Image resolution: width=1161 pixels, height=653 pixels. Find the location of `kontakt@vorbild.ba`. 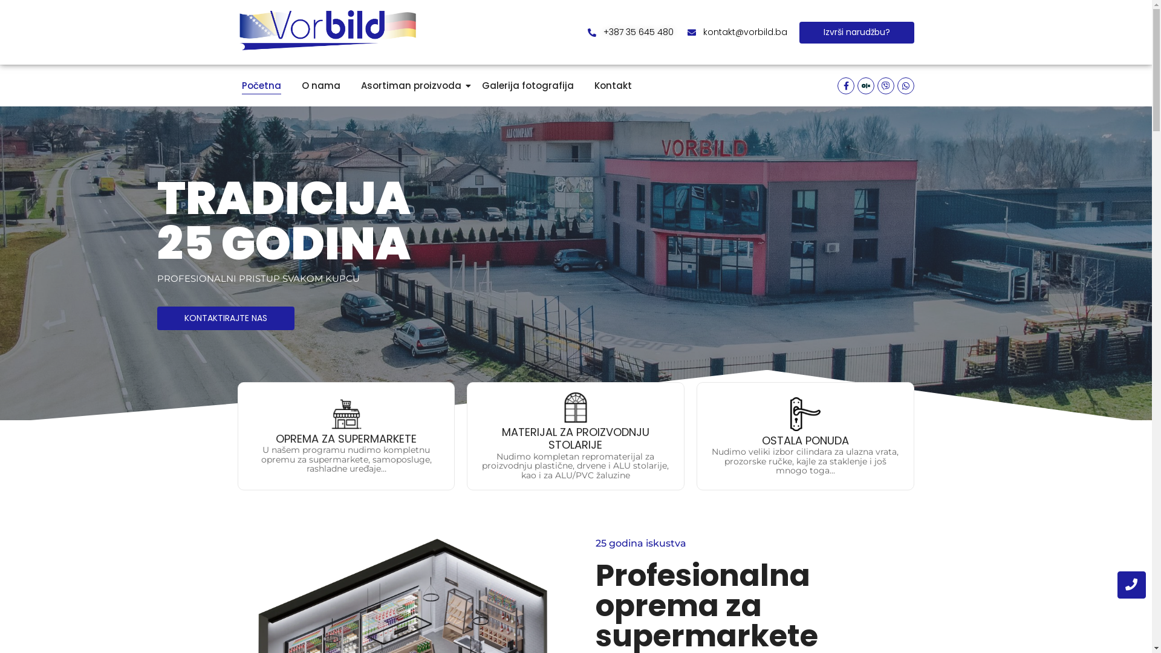

kontakt@vorbild.ba is located at coordinates (737, 33).